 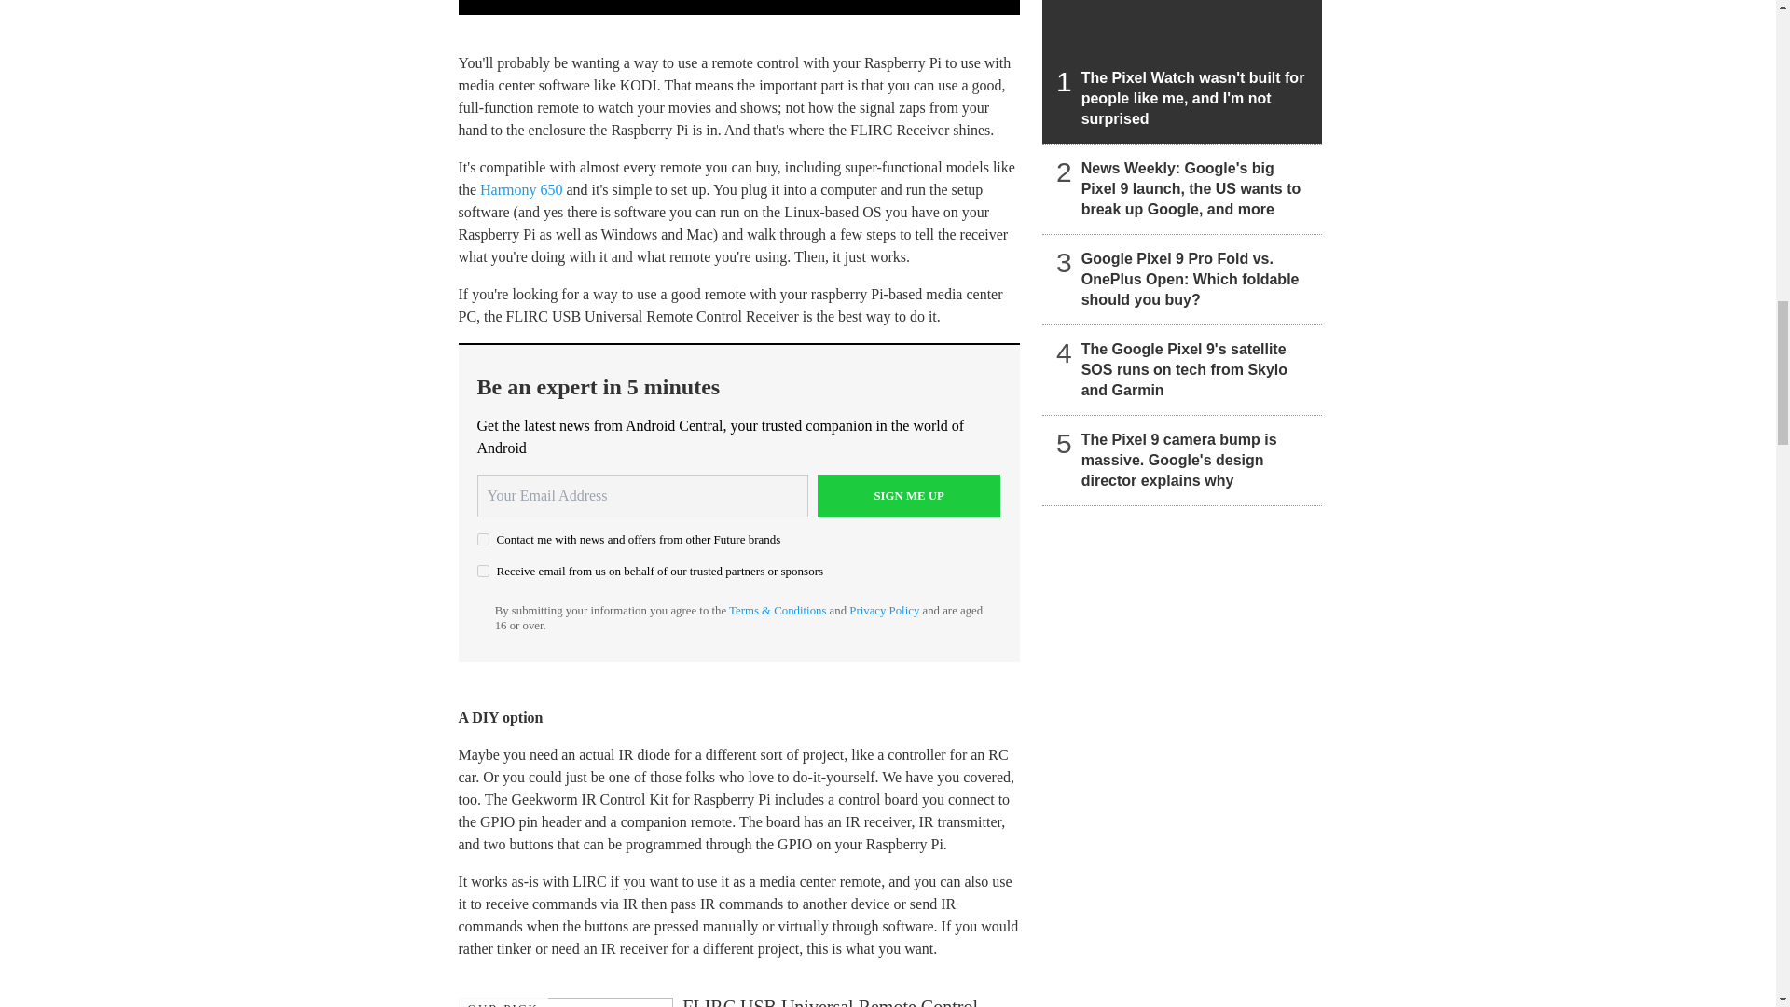 I want to click on on, so click(x=483, y=571).